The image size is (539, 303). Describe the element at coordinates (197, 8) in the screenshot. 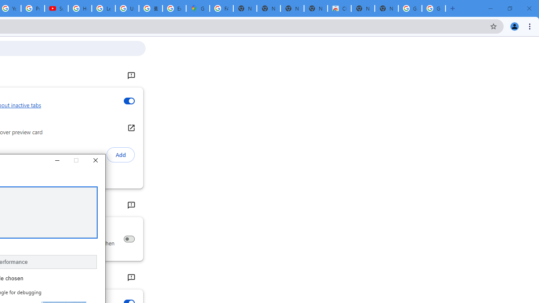

I see `Google Maps` at that location.